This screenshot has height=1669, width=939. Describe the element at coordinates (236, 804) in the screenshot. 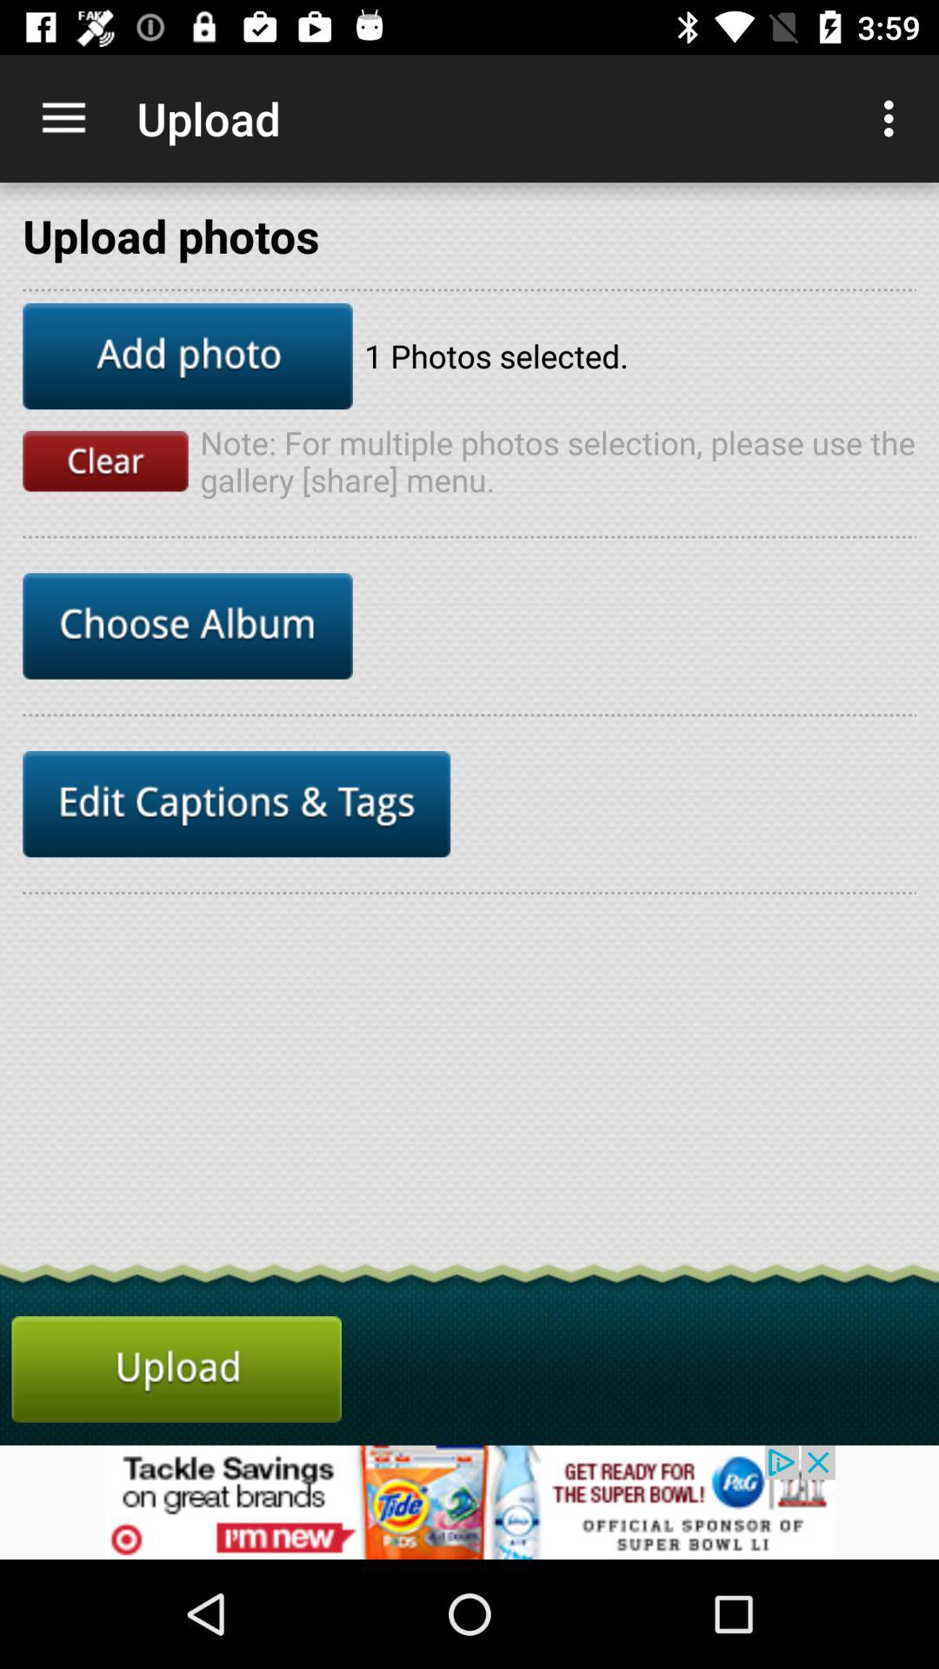

I see `edit captions e tags` at that location.